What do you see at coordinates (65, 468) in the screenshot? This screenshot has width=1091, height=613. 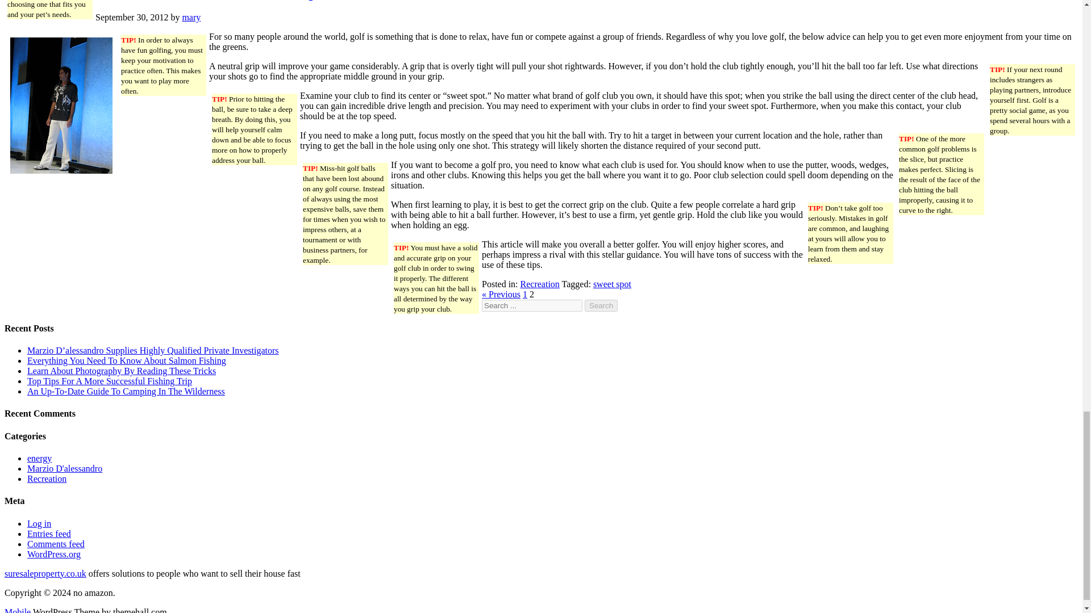 I see `Marzio D'alessandro` at bounding box center [65, 468].